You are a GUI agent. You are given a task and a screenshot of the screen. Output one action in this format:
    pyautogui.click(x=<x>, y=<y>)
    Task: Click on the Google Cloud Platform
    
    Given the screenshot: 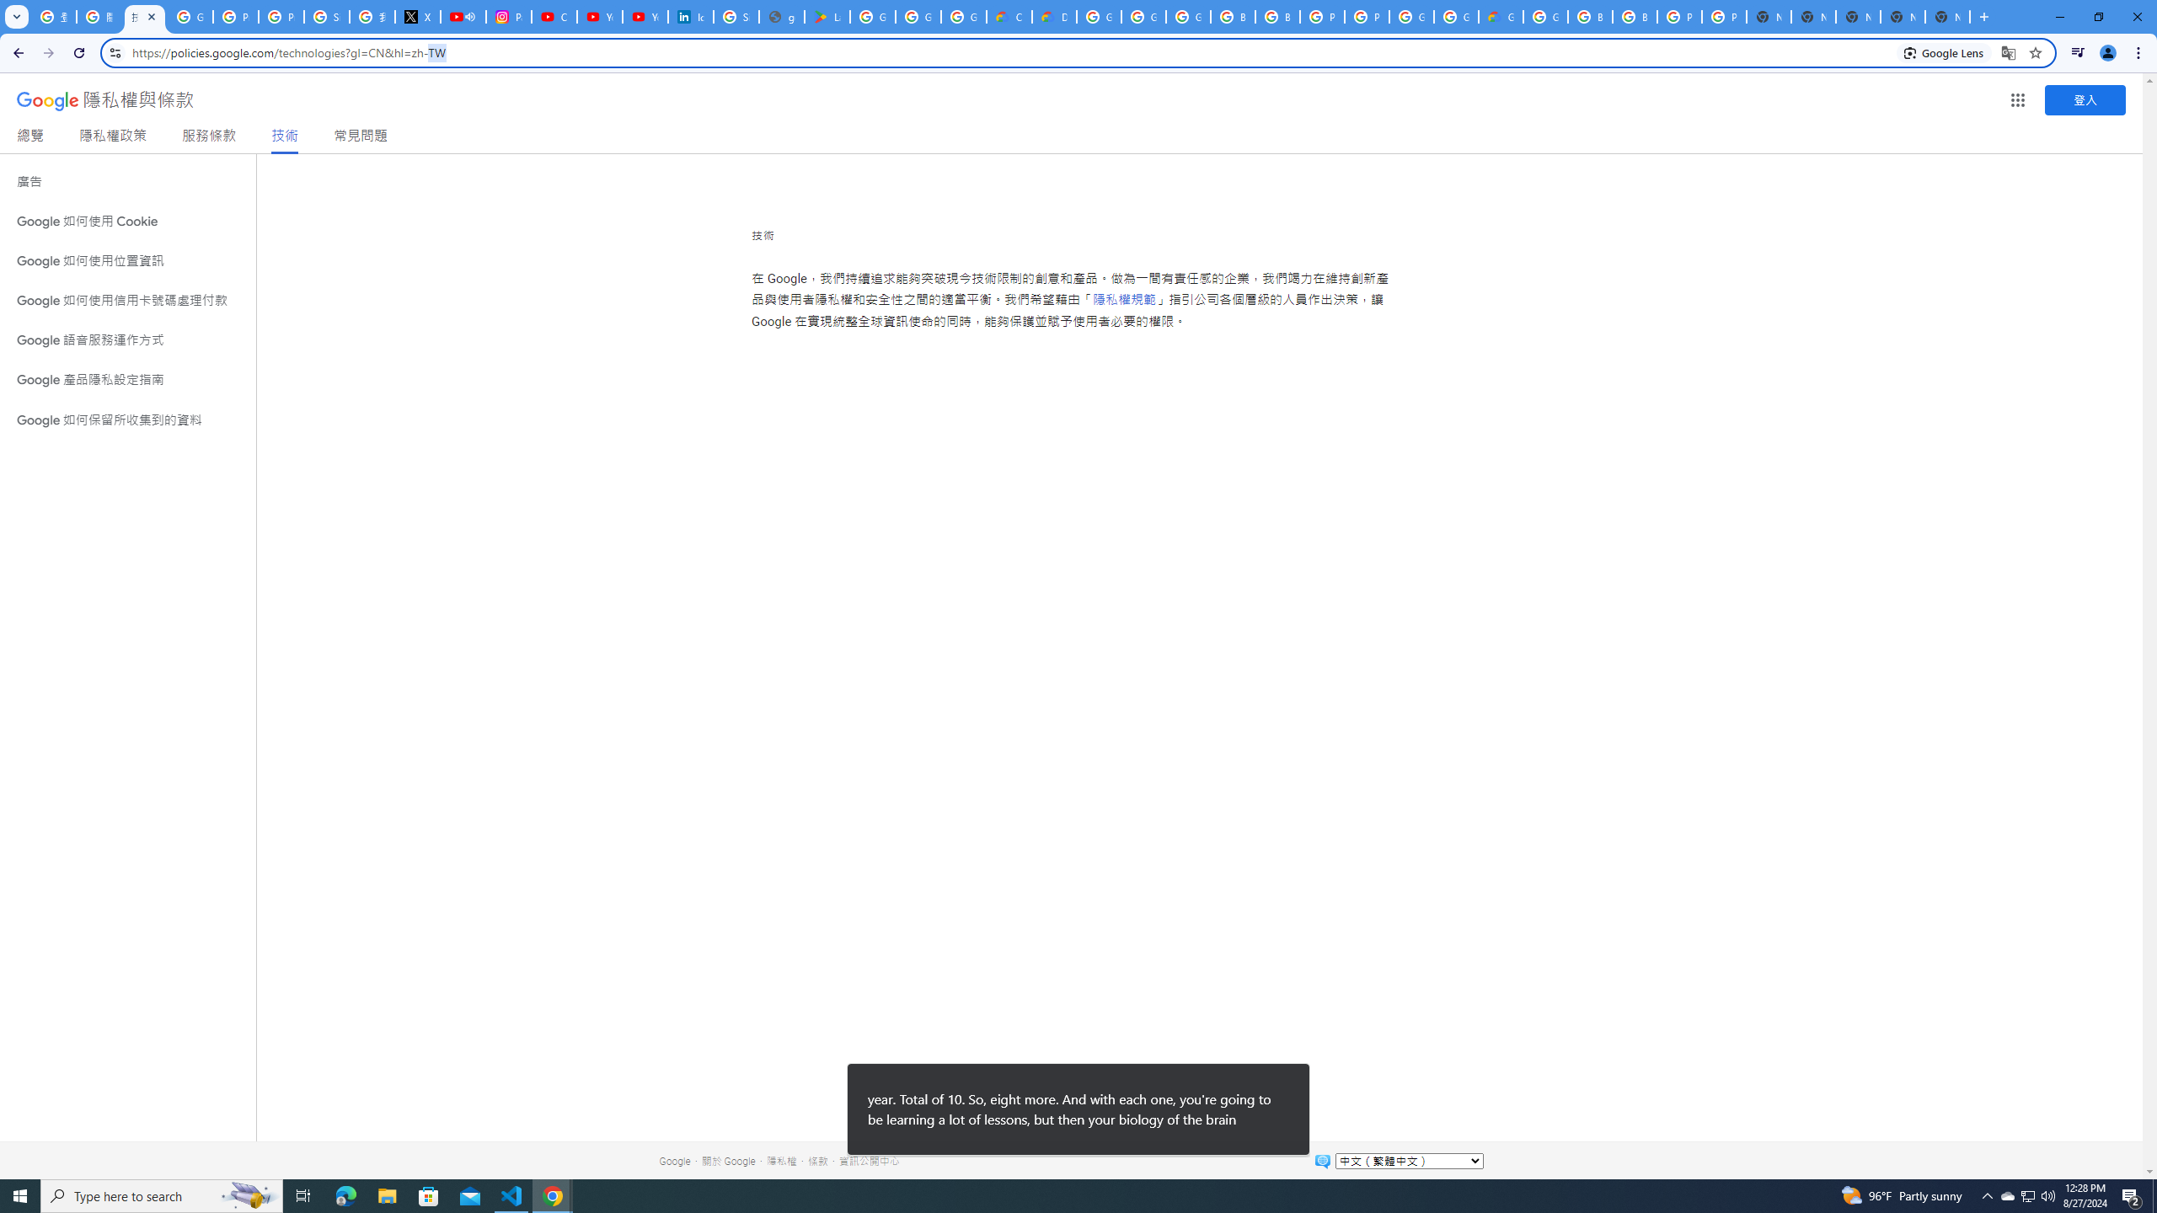 What is the action you would take?
    pyautogui.click(x=1099, y=17)
    